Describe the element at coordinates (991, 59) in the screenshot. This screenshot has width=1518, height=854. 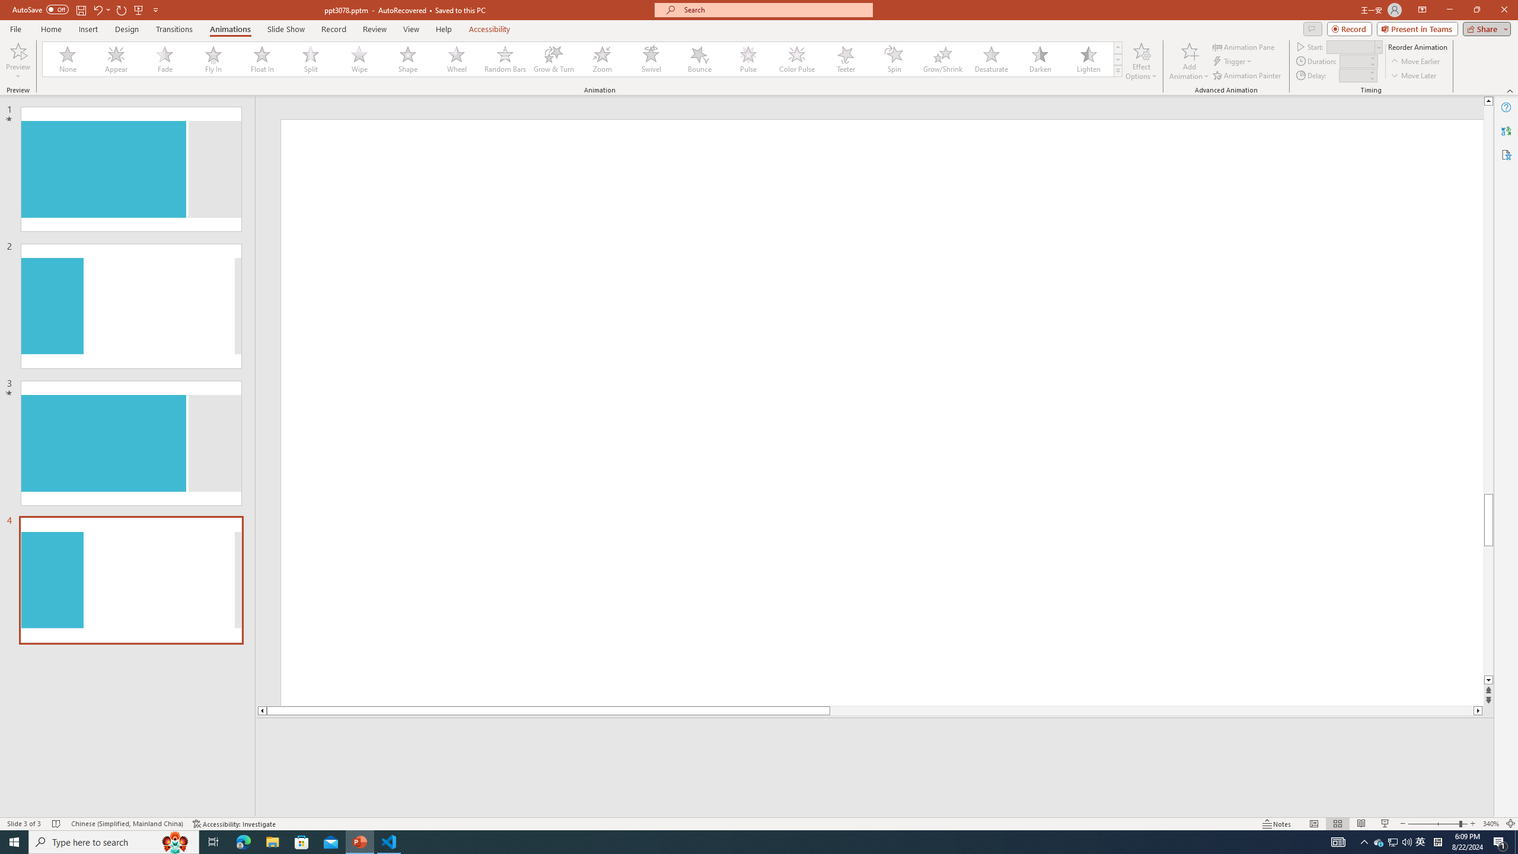
I see `Desaturate` at that location.